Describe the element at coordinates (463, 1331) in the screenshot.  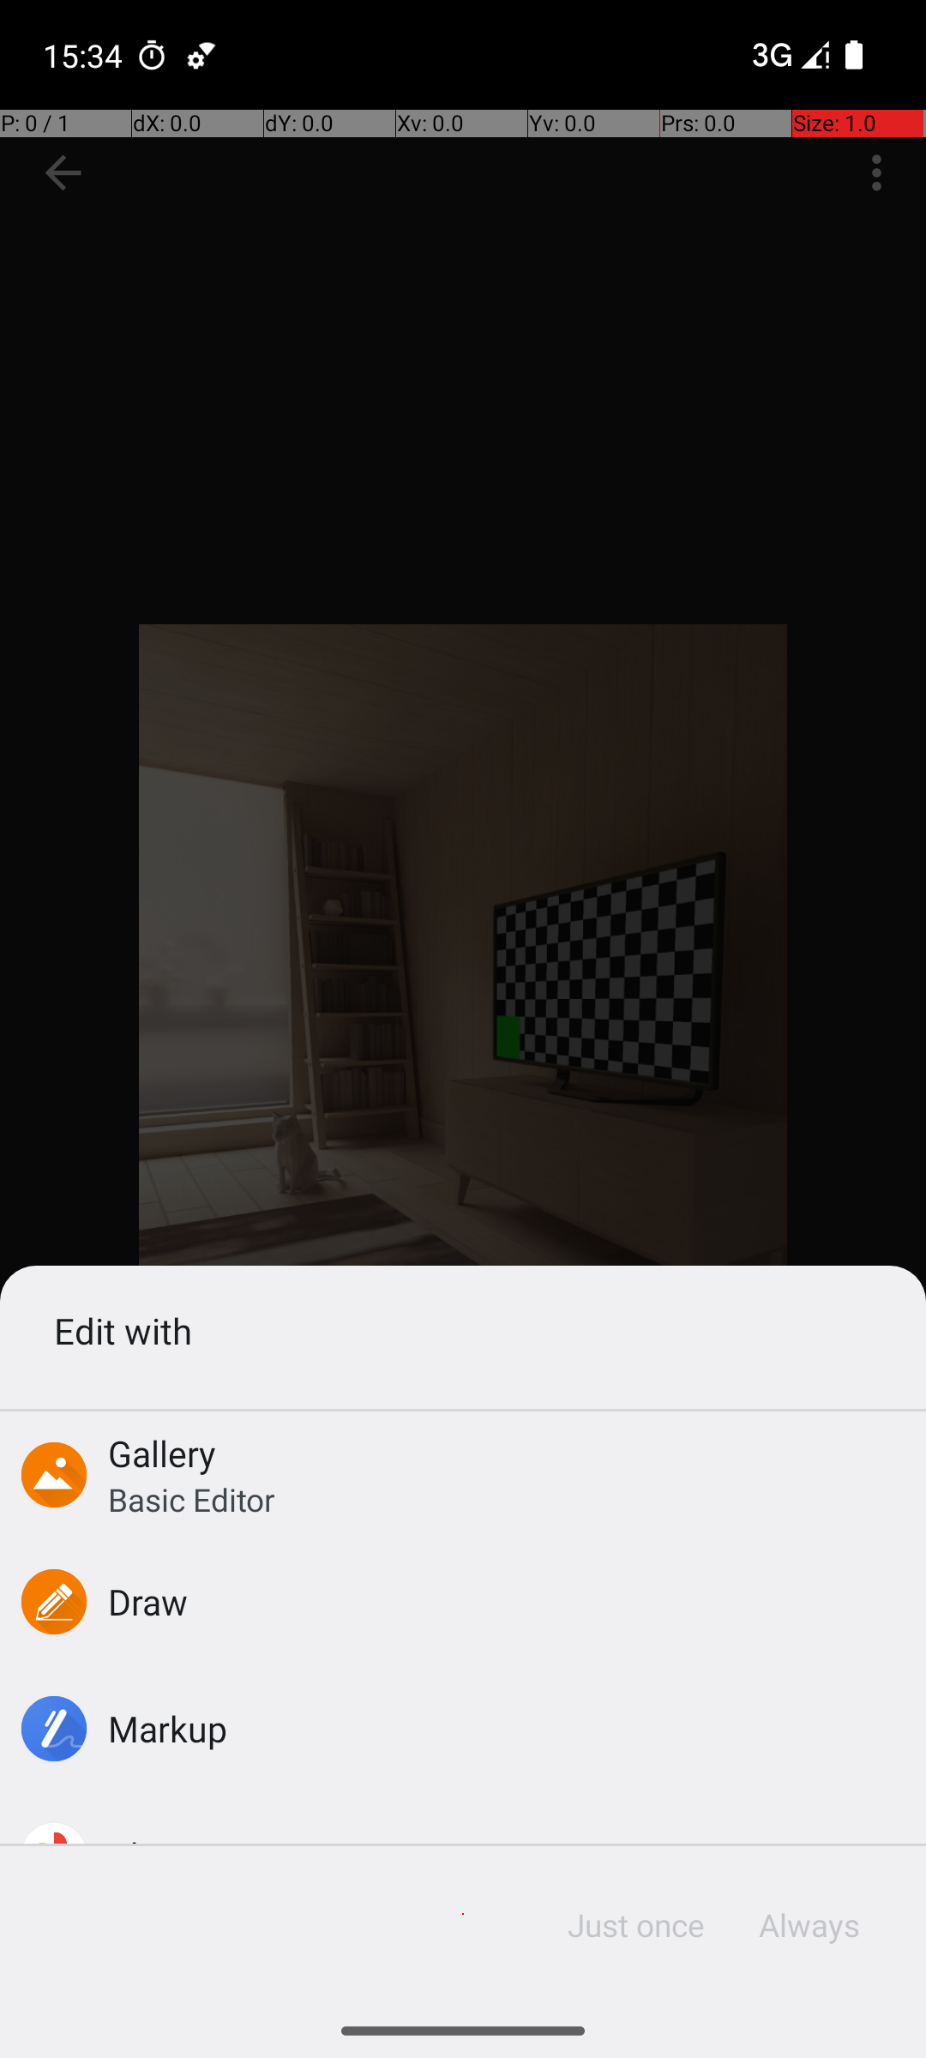
I see `Edit with` at that location.